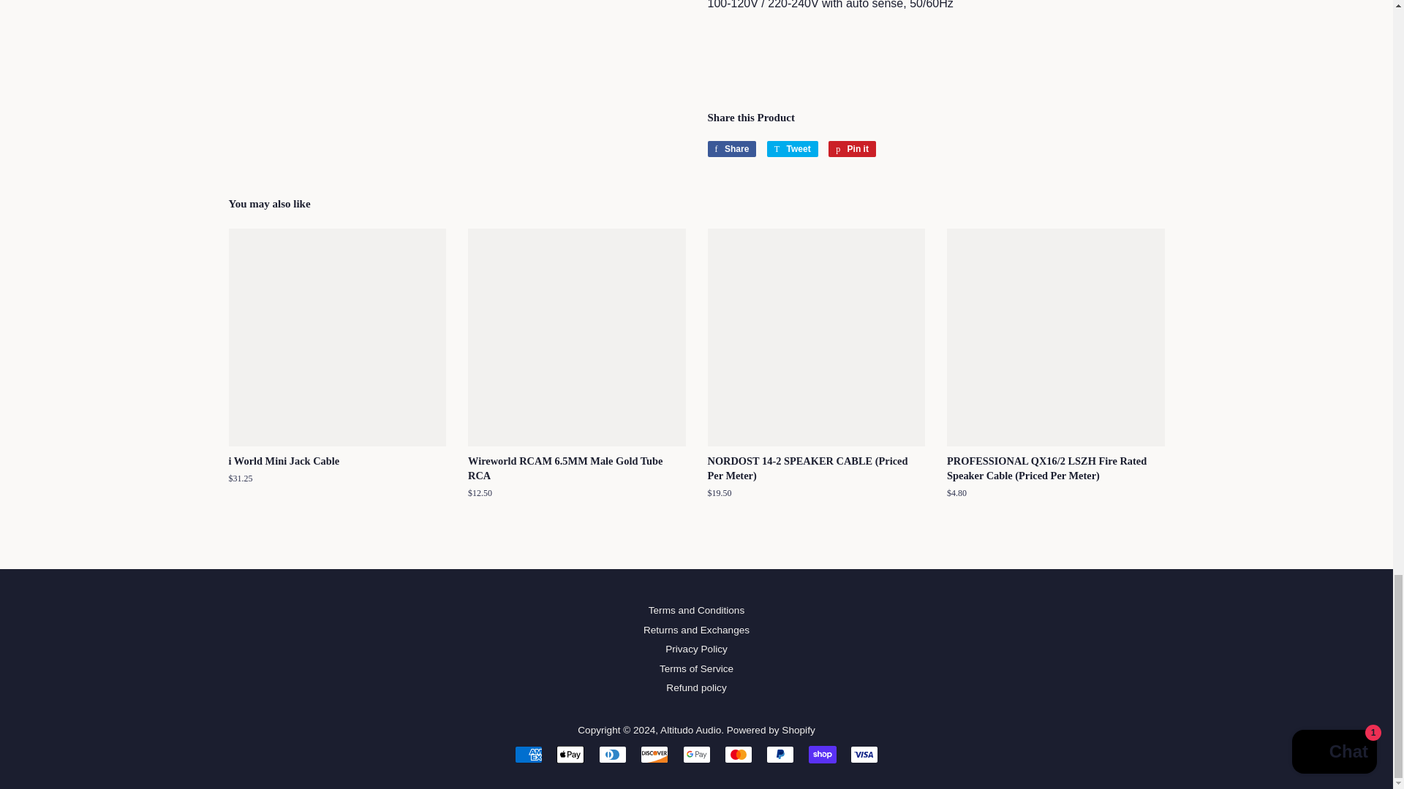 This screenshot has height=789, width=1404. Describe the element at coordinates (739, 754) in the screenshot. I see `Mastercard` at that location.